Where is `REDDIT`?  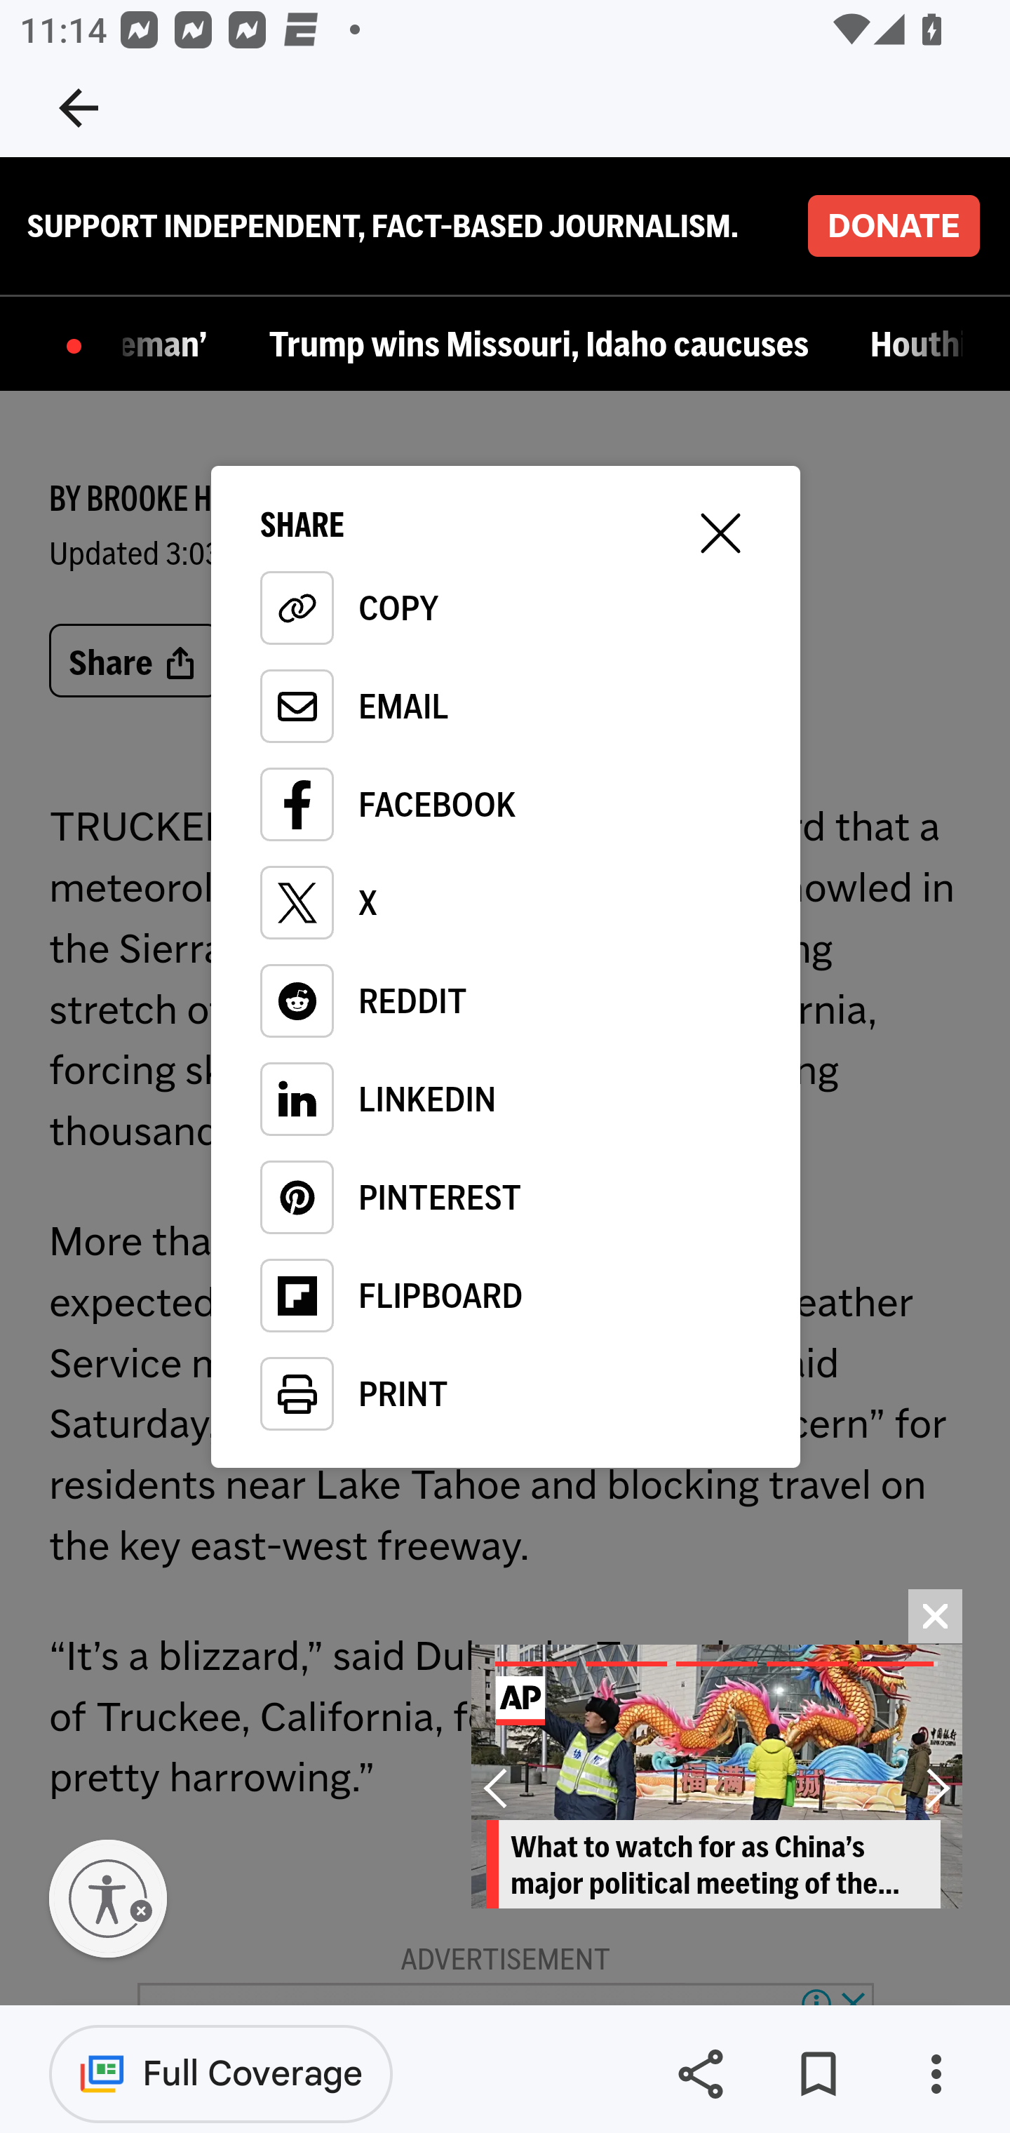
REDDIT is located at coordinates (505, 1003).